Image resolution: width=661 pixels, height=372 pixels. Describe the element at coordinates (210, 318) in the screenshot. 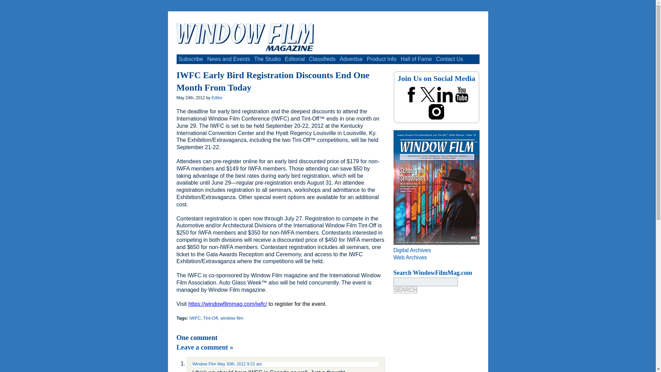

I see `Tint-Off` at that location.